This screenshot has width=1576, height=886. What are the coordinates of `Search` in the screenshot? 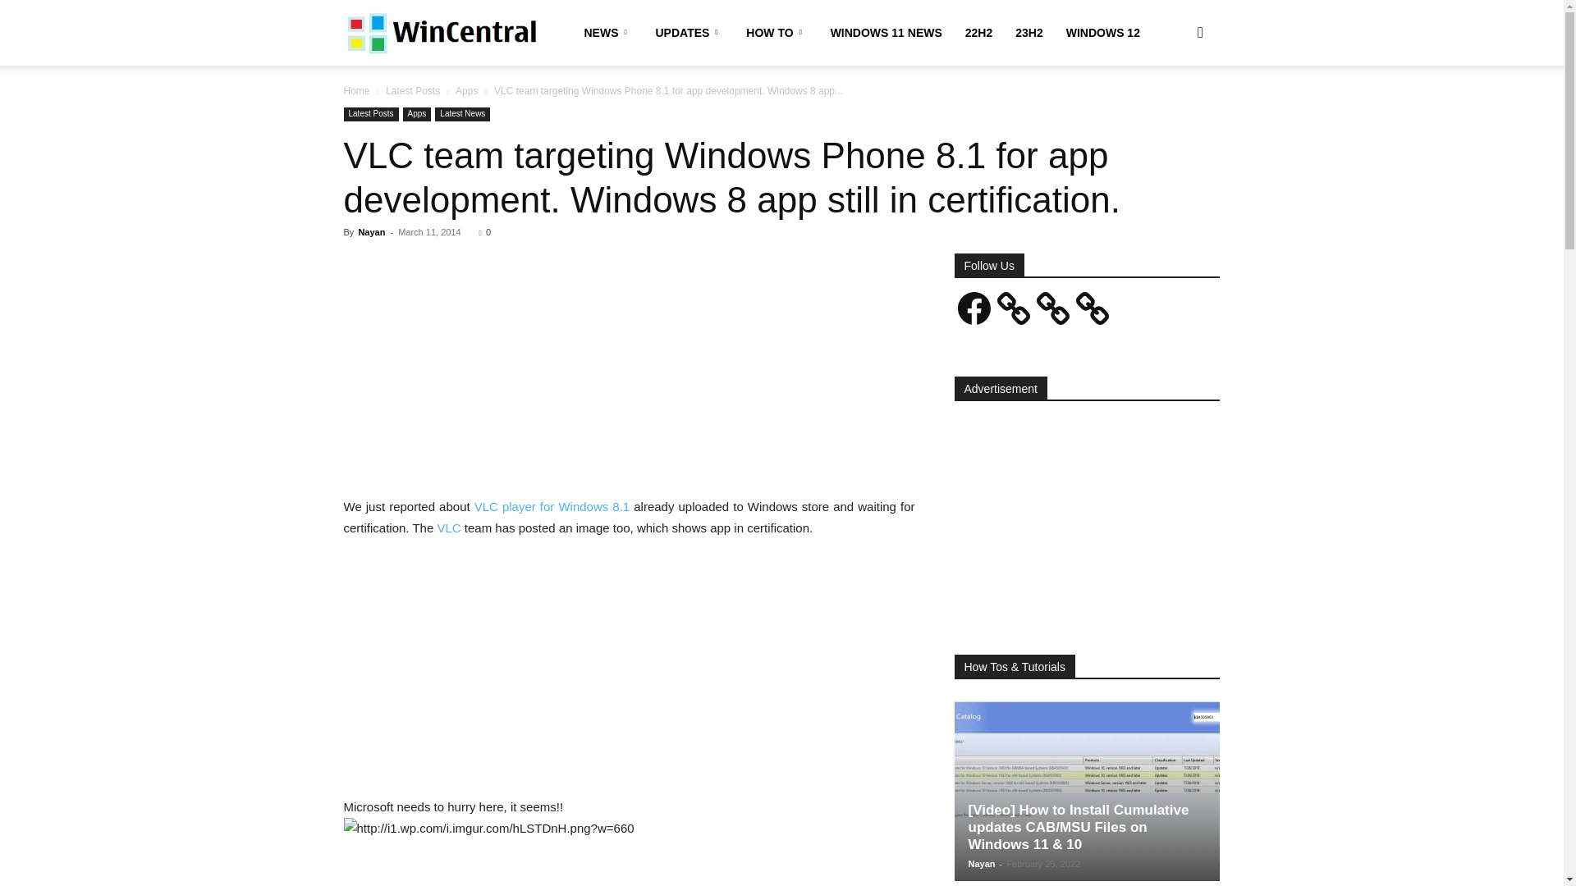 It's located at (1174, 112).